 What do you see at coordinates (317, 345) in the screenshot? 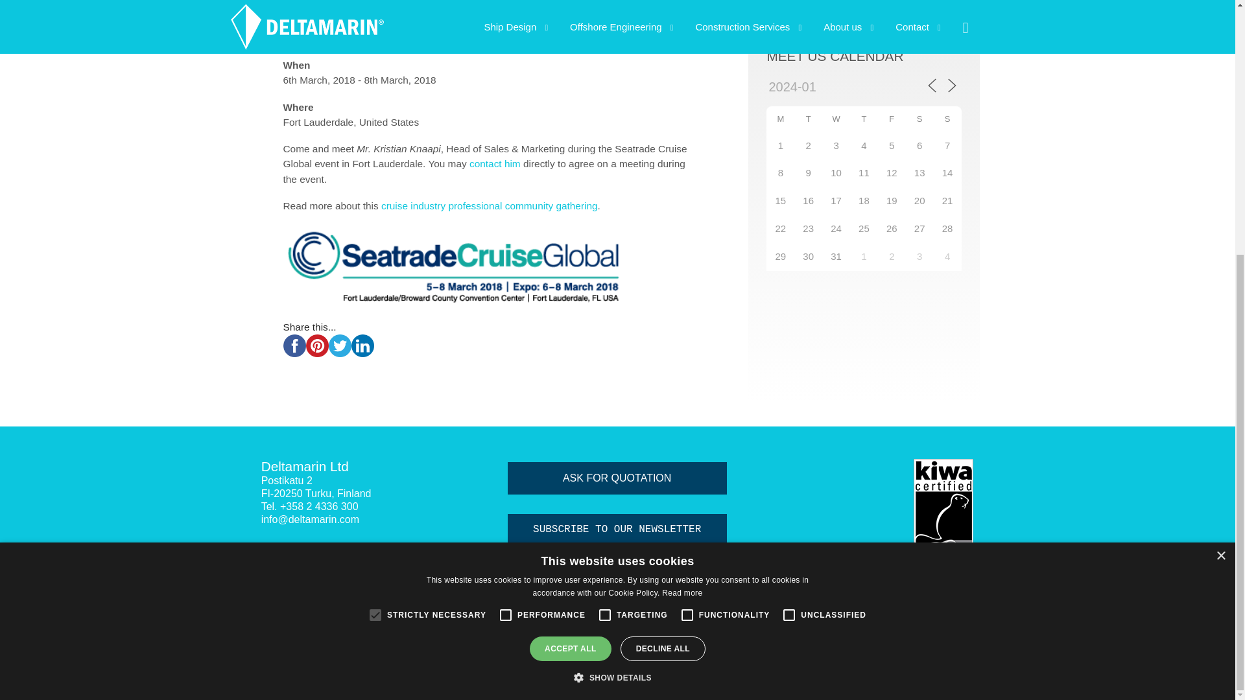
I see `pinterest` at bounding box center [317, 345].